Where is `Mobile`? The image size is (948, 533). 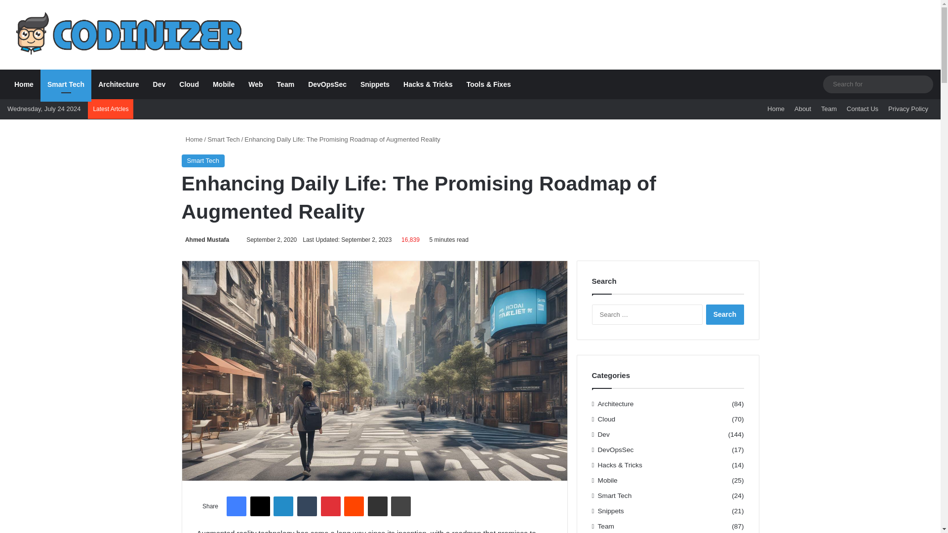
Mobile is located at coordinates (223, 84).